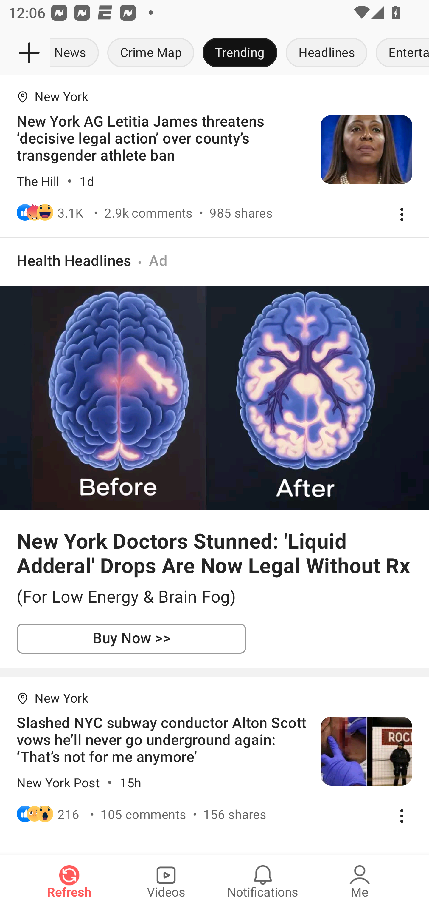 This screenshot has height=907, width=429. I want to click on Headlines, so click(327, 53).